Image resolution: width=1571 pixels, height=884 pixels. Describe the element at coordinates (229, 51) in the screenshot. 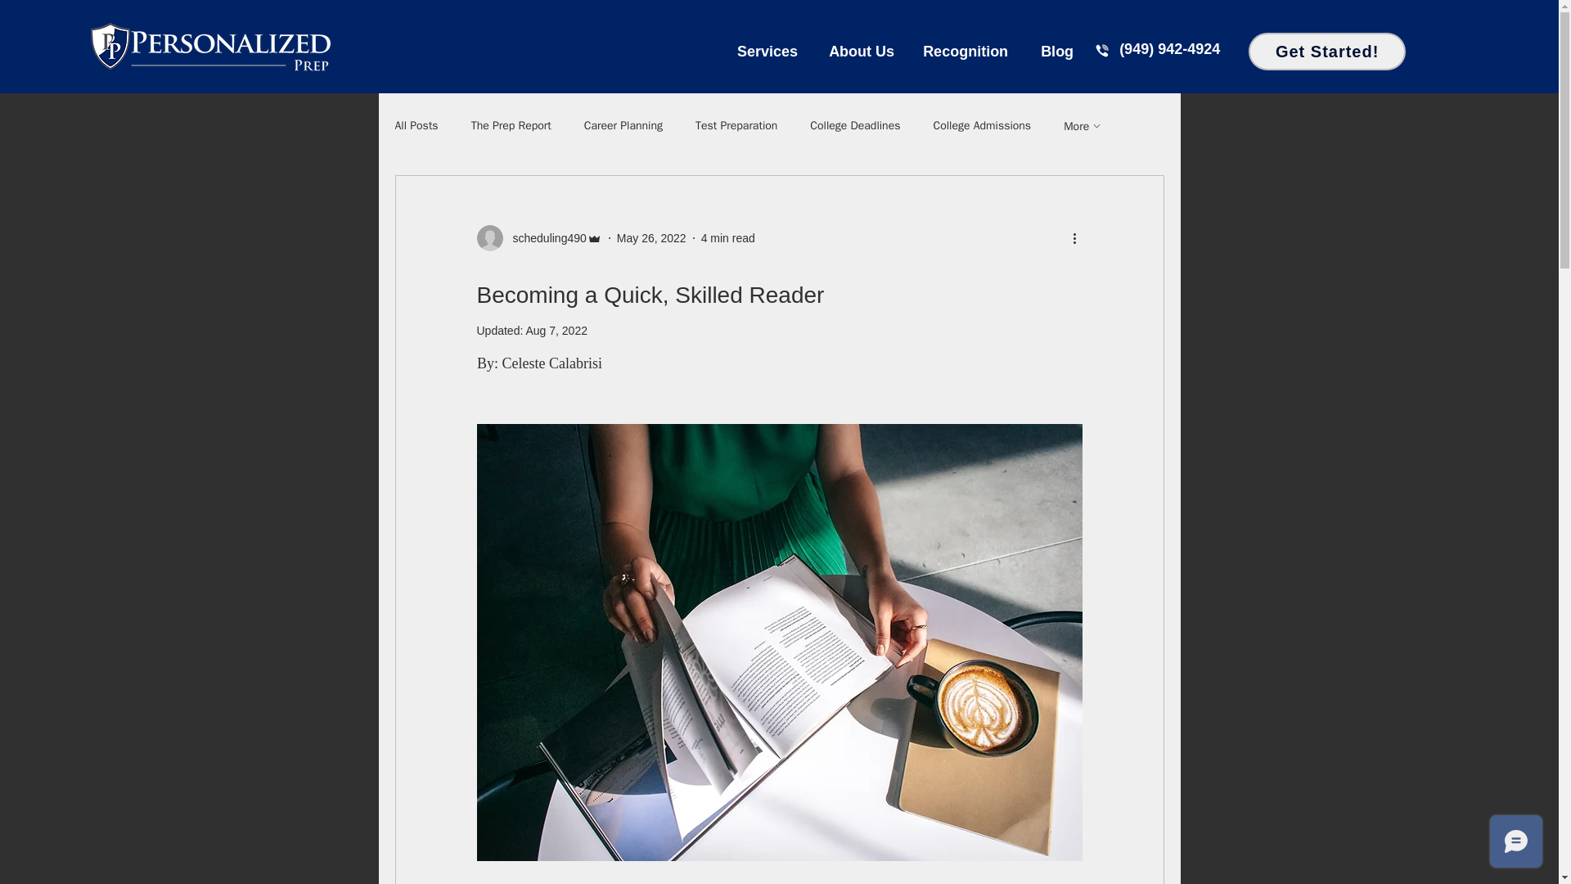

I see `Pesonalized prep` at that location.